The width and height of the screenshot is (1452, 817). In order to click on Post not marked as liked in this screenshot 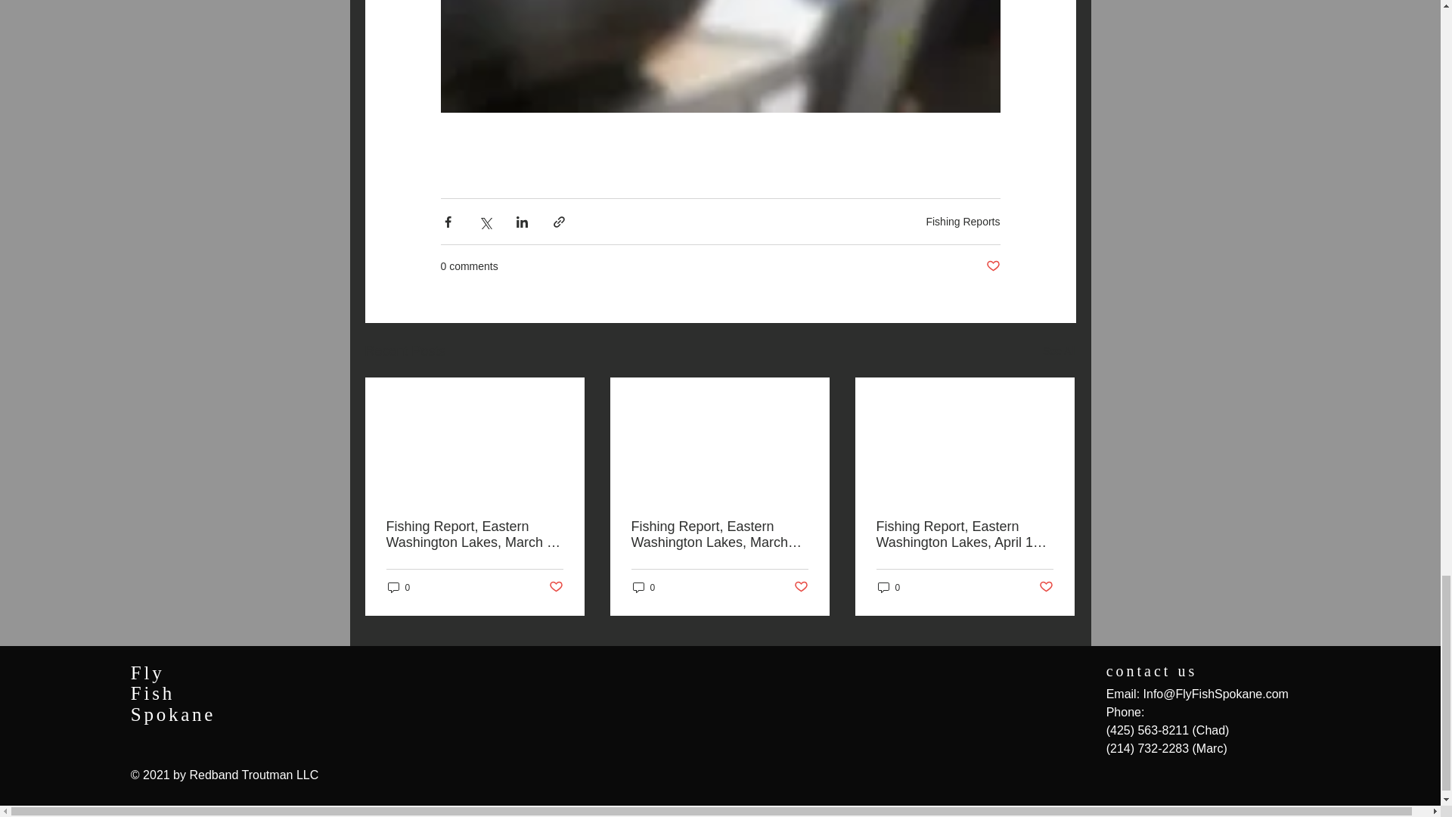, I will do `click(802, 587)`.